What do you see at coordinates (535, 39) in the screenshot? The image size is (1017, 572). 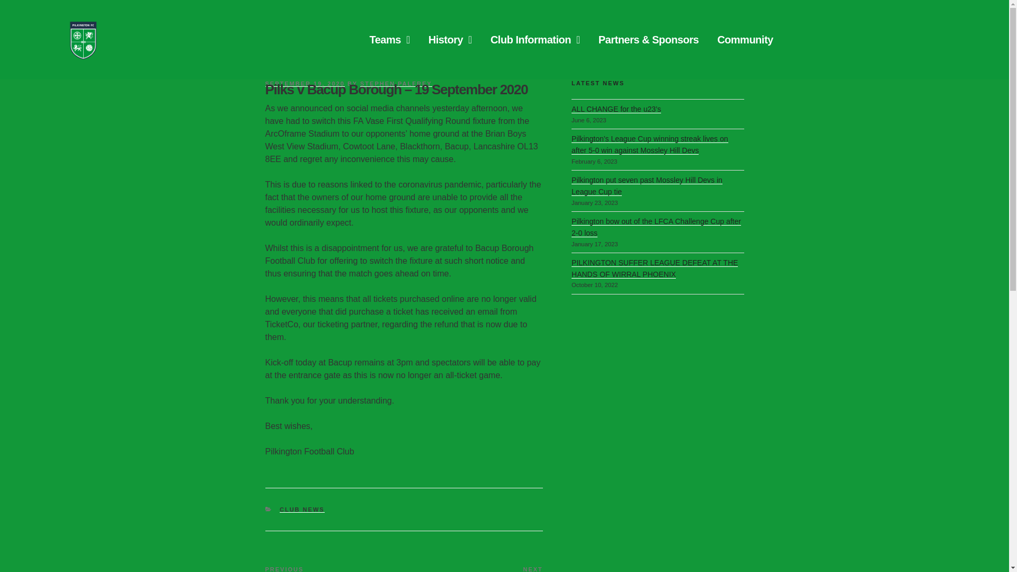 I see `Club Information` at bounding box center [535, 39].